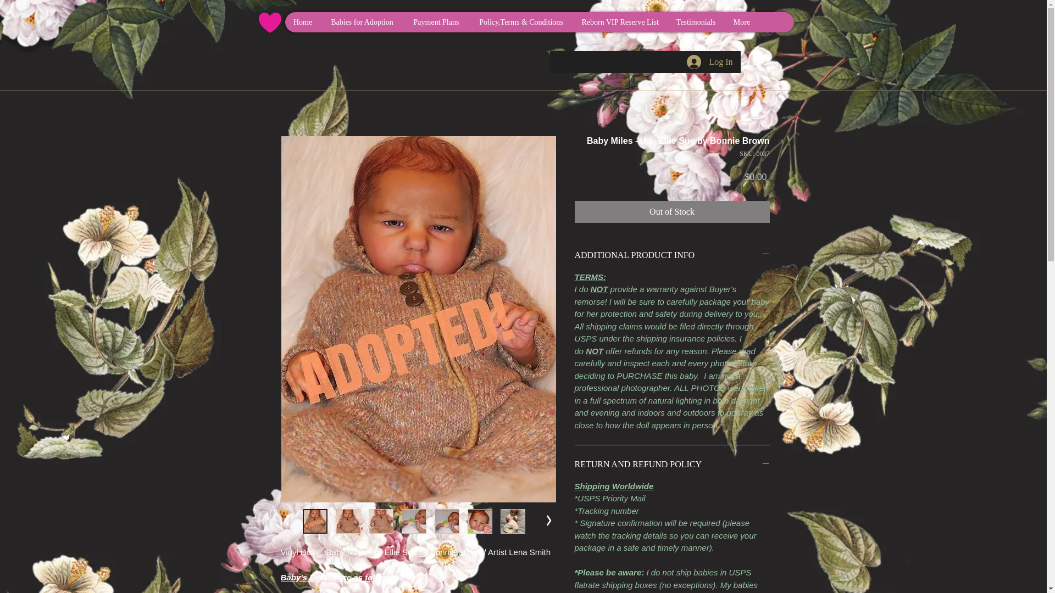 The height and width of the screenshot is (593, 1055). Describe the element at coordinates (302, 22) in the screenshot. I see `Home` at that location.